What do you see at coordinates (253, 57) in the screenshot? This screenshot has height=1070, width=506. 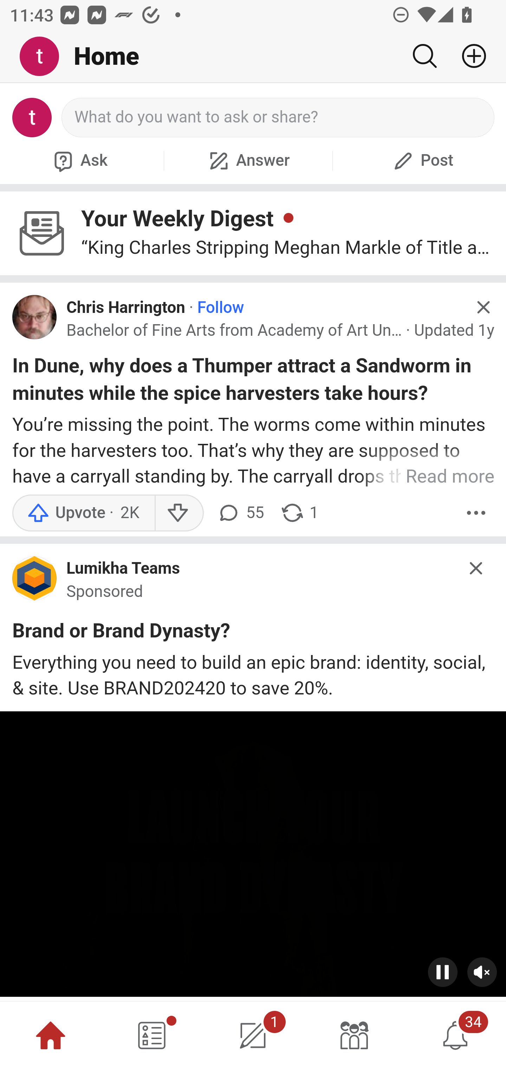 I see `Me Home Search Add` at bounding box center [253, 57].